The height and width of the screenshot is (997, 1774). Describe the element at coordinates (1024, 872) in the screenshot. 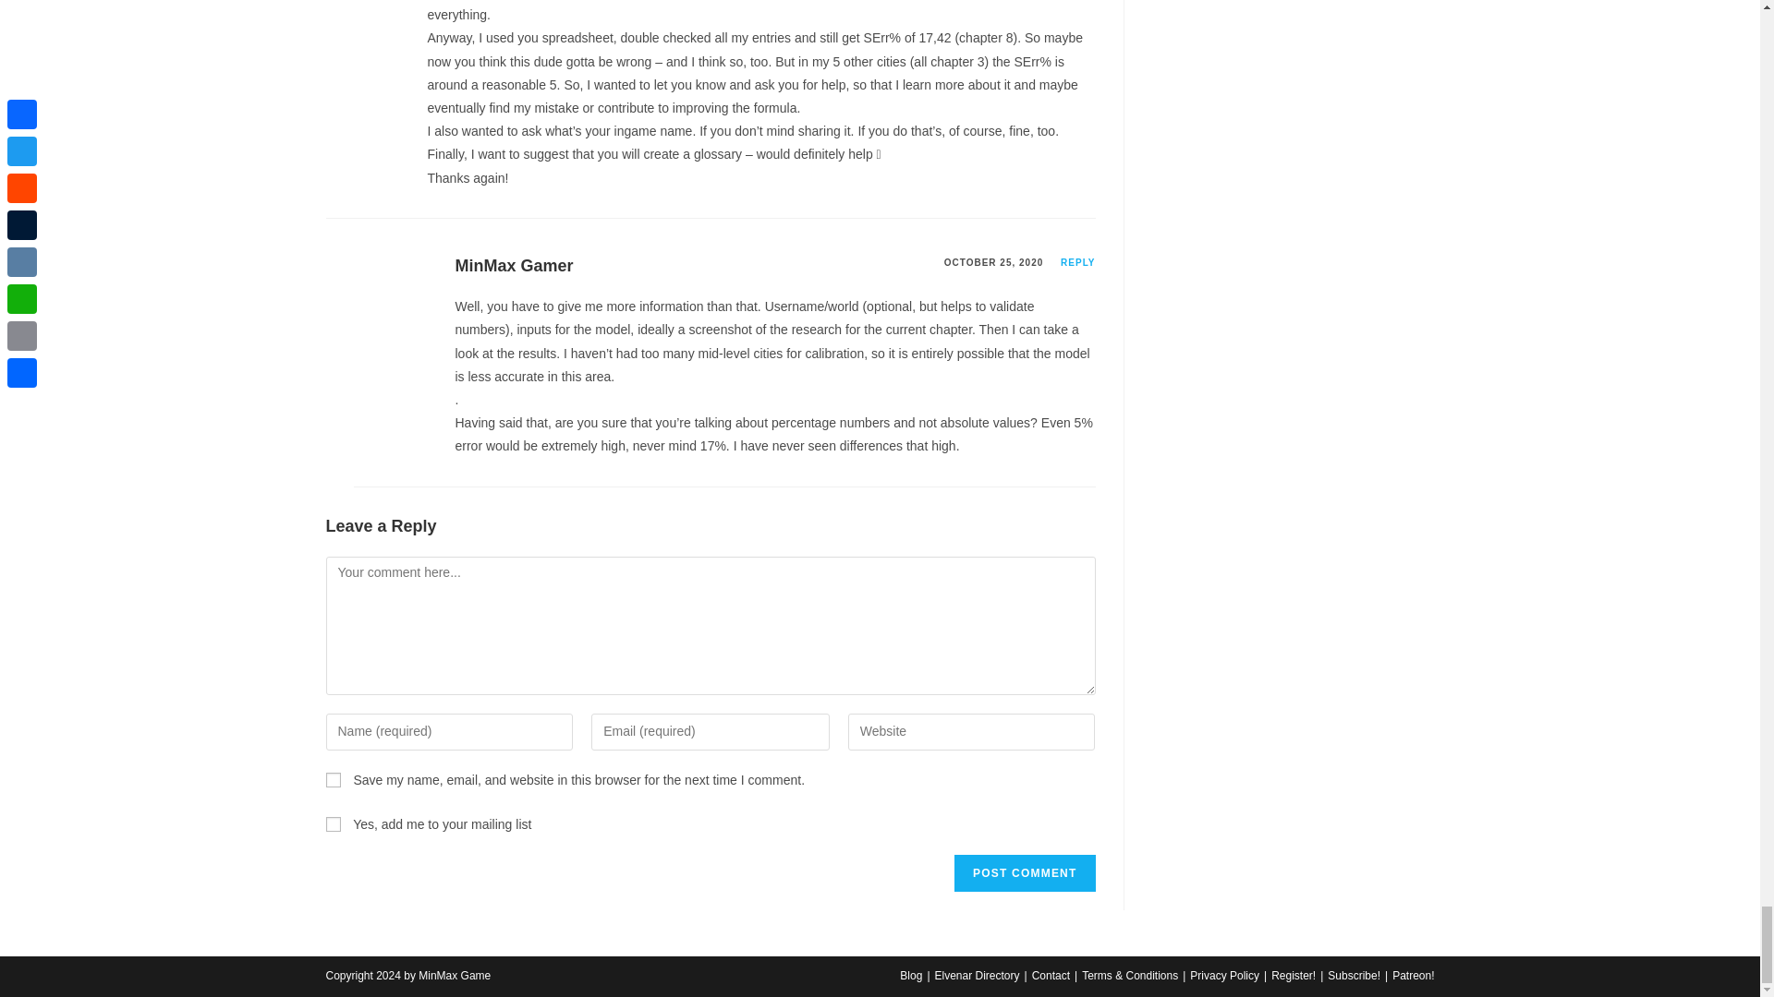

I see `Post Comment` at that location.